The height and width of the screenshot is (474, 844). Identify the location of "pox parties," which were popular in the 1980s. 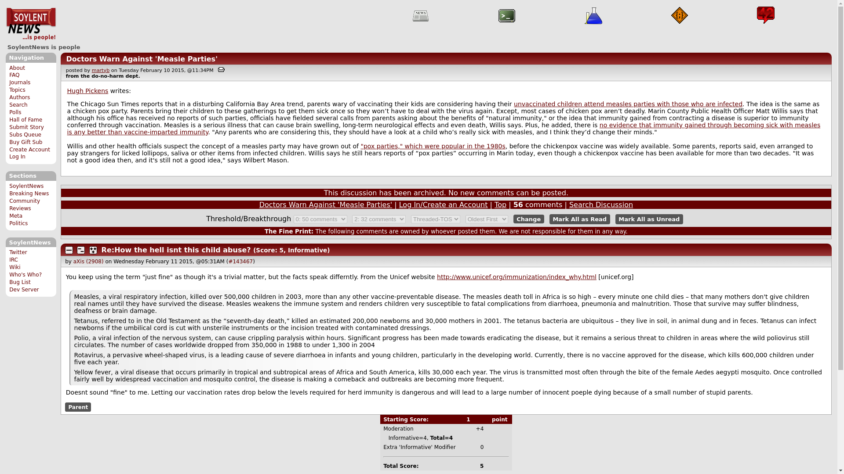
(433, 146).